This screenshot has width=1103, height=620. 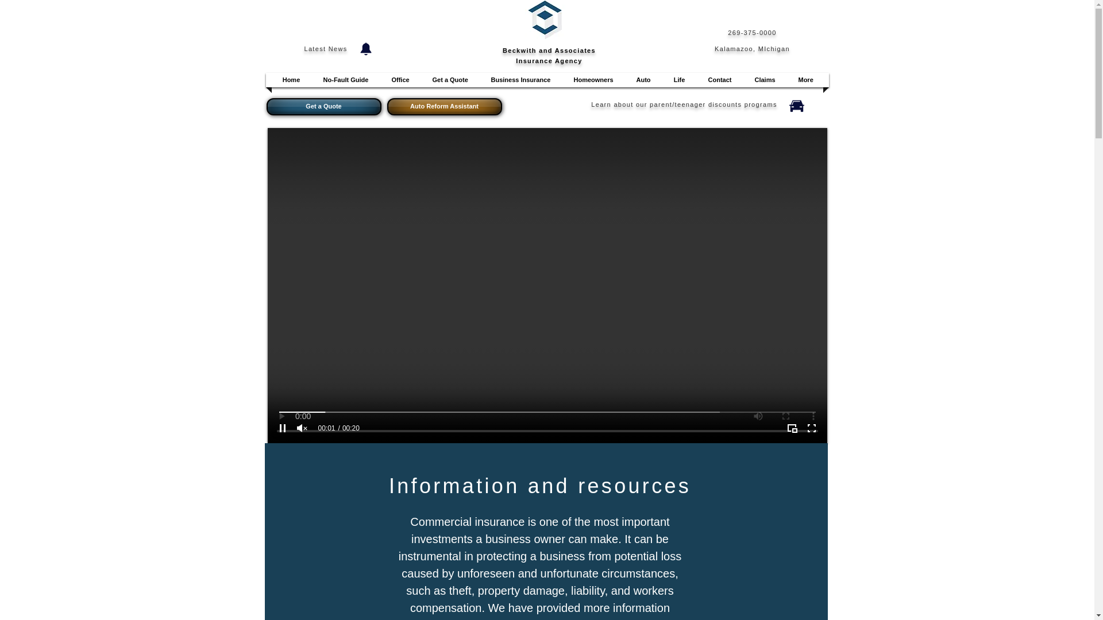 I want to click on Speak to a commercial agent, so click(x=542, y=493).